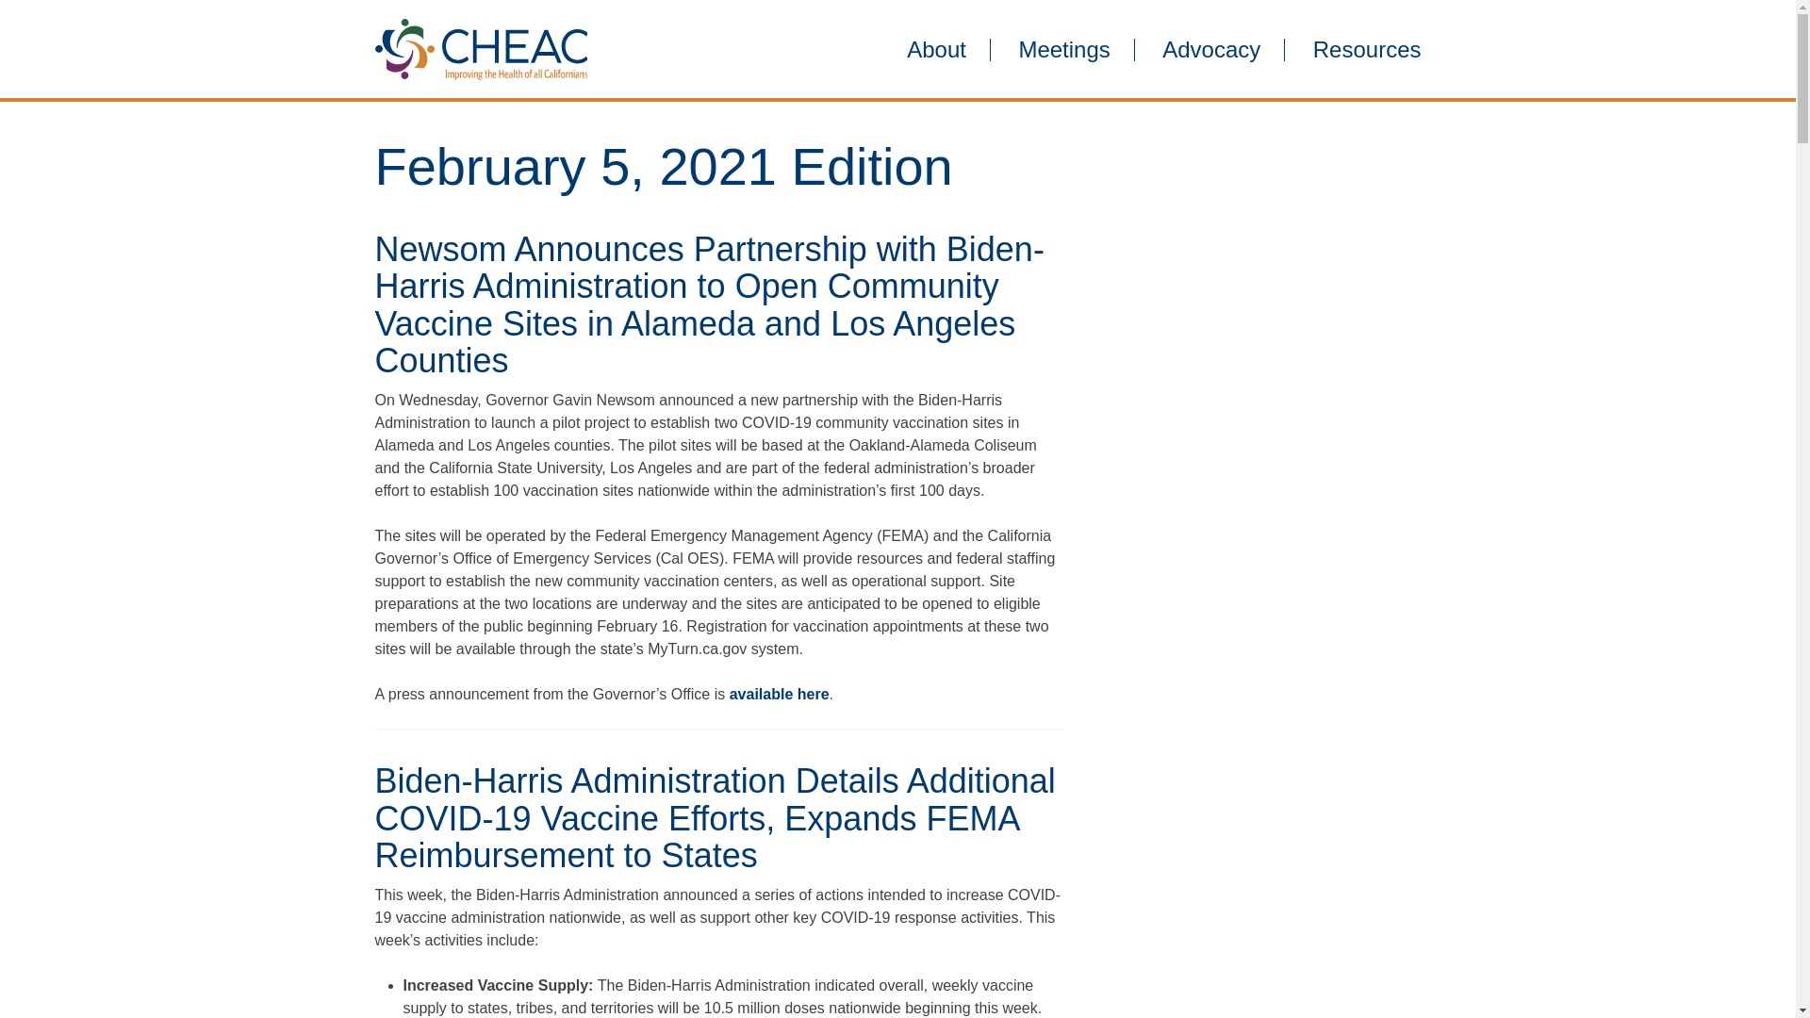 This screenshot has width=1810, height=1018. I want to click on Resources, so click(1355, 49).